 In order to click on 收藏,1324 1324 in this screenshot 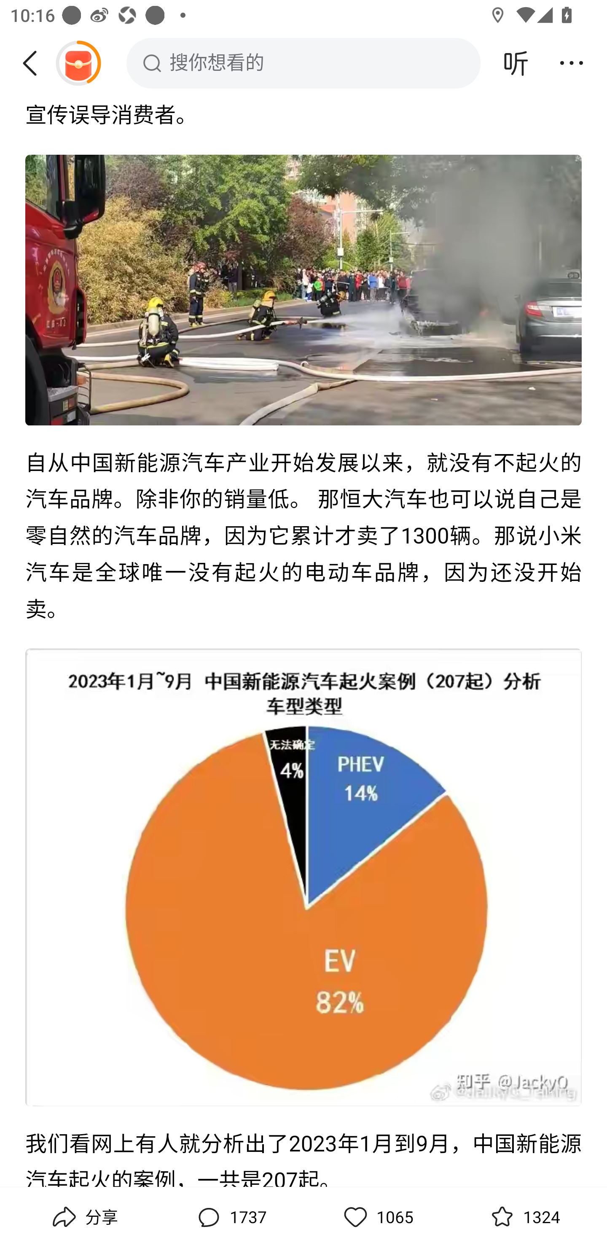, I will do `click(524, 1217)`.